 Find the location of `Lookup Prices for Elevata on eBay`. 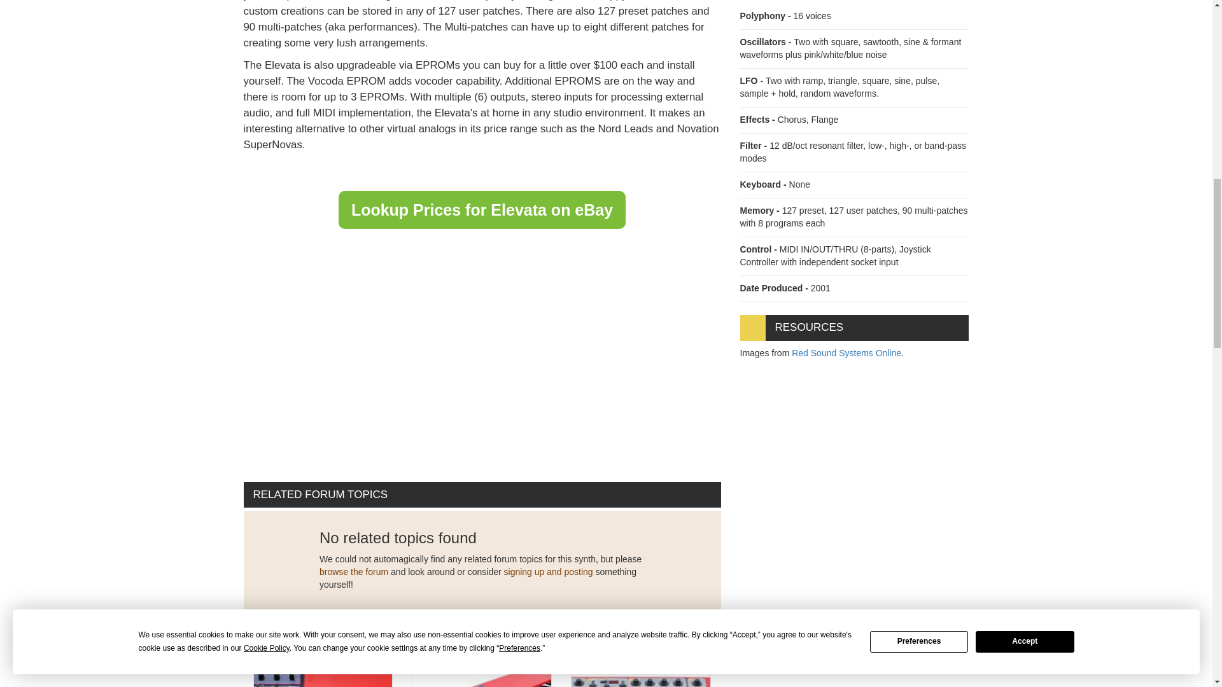

Lookup Prices for Elevata on eBay is located at coordinates (482, 210).